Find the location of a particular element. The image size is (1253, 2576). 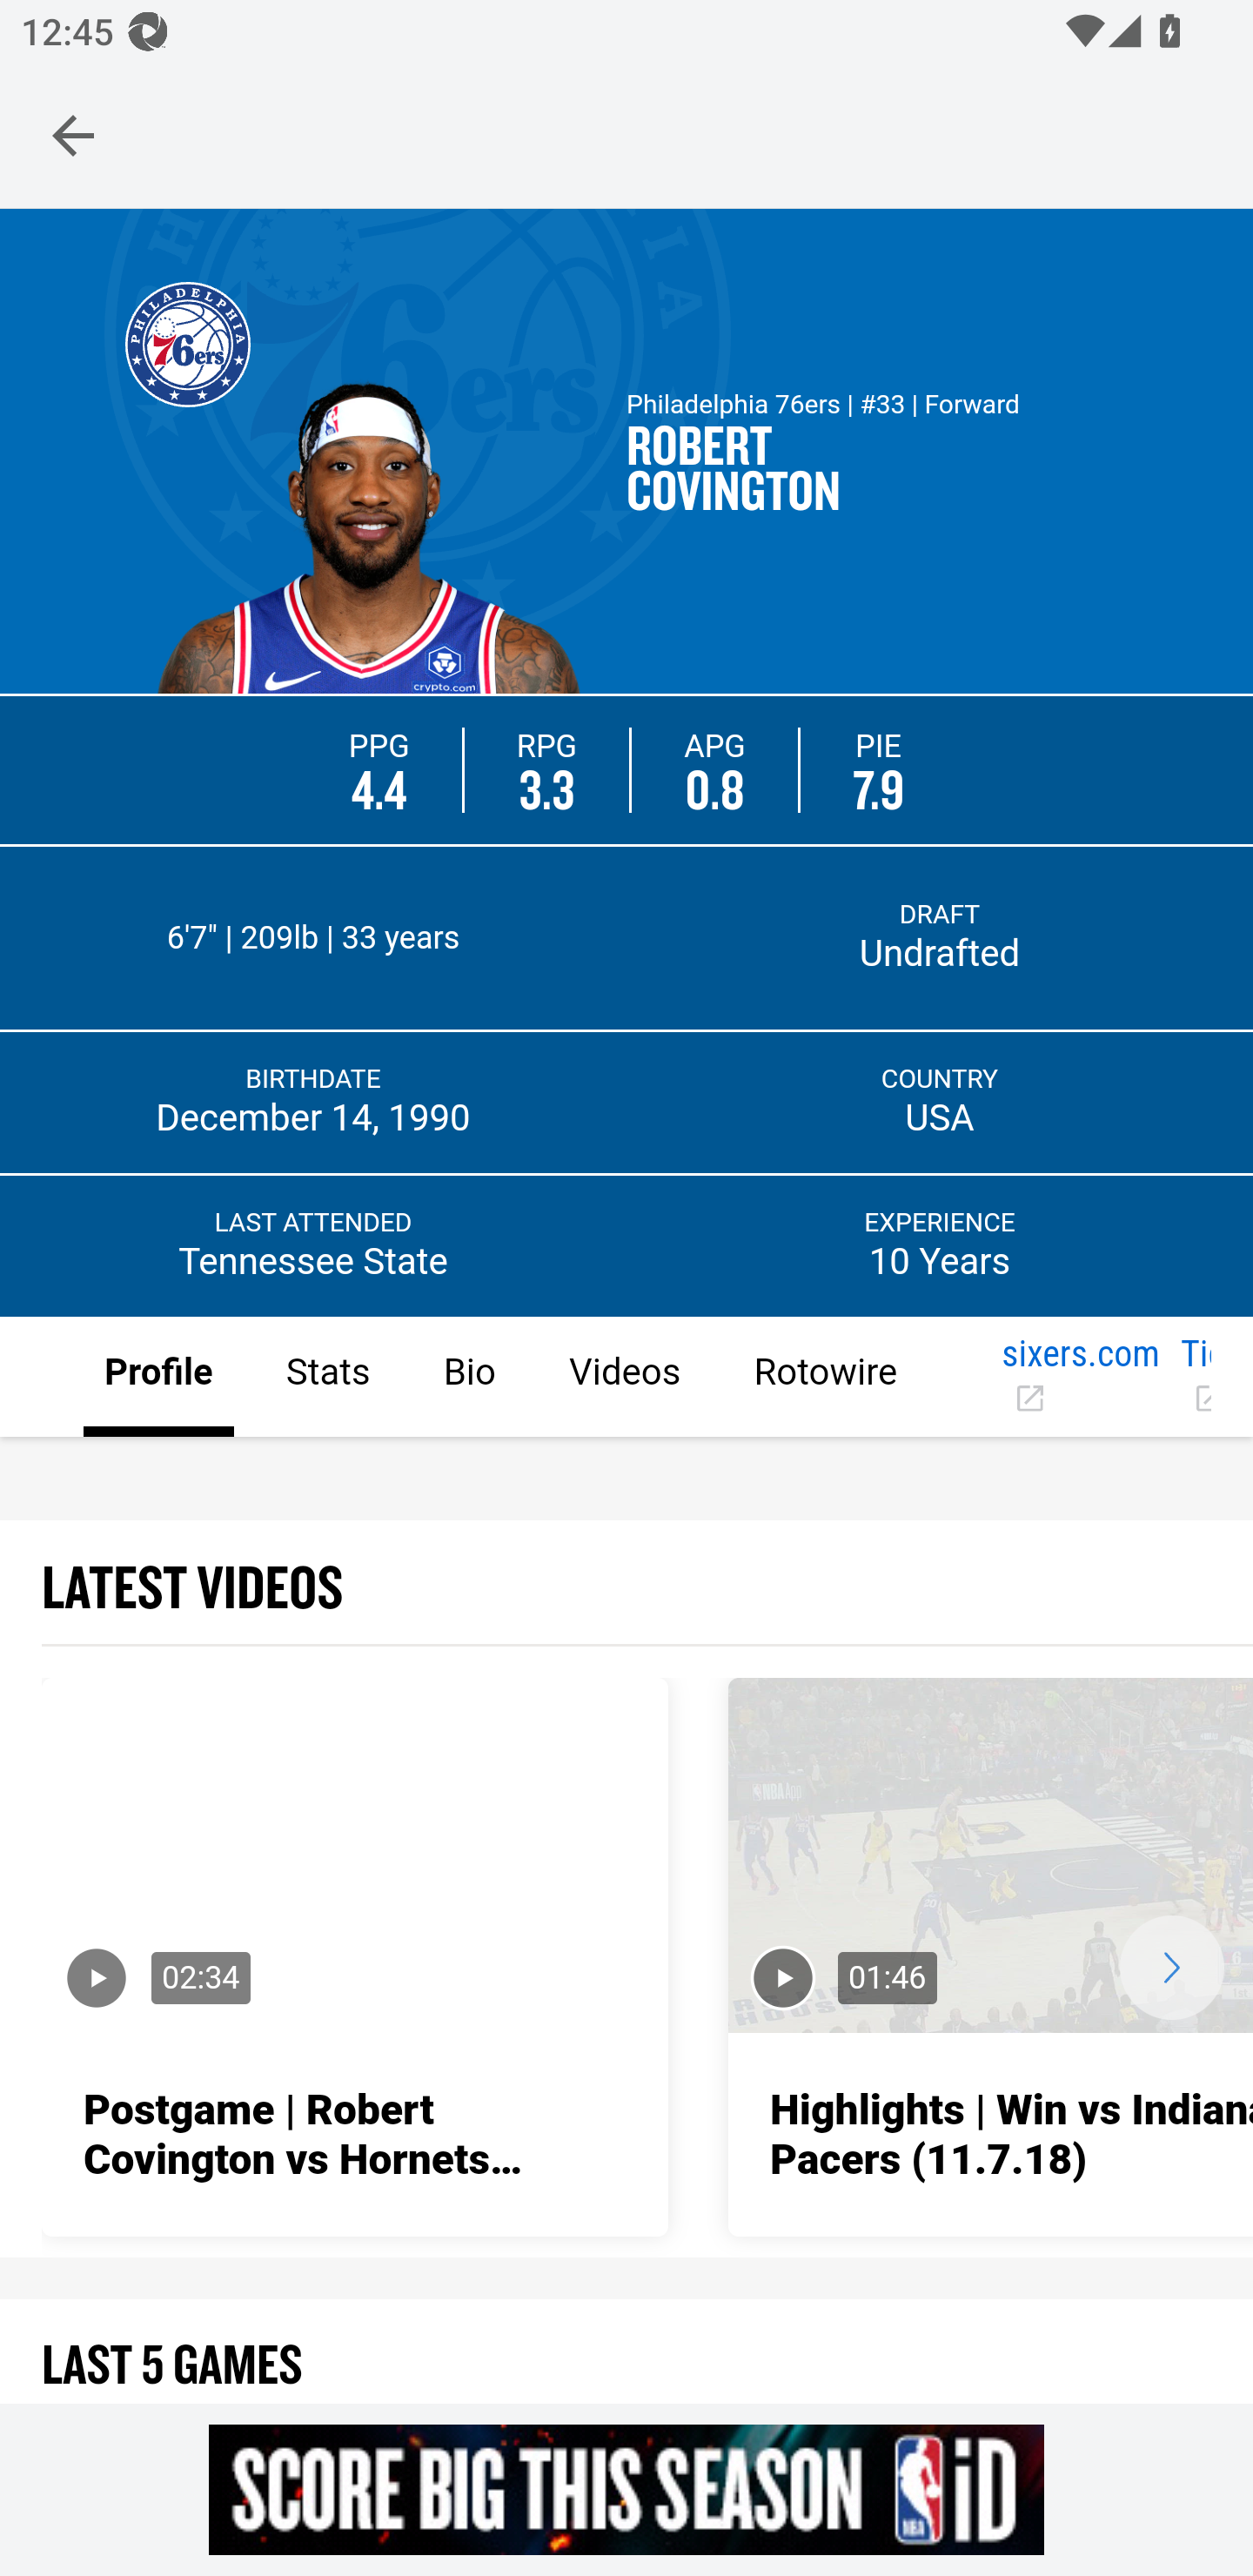

Videos is located at coordinates (623, 1378).